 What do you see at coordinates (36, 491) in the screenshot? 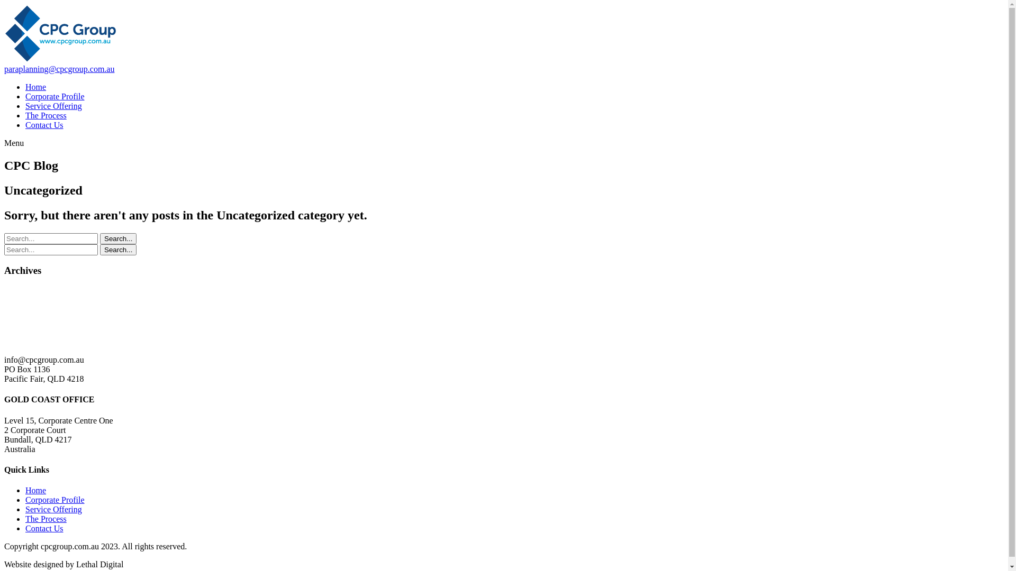
I see `Home` at bounding box center [36, 491].